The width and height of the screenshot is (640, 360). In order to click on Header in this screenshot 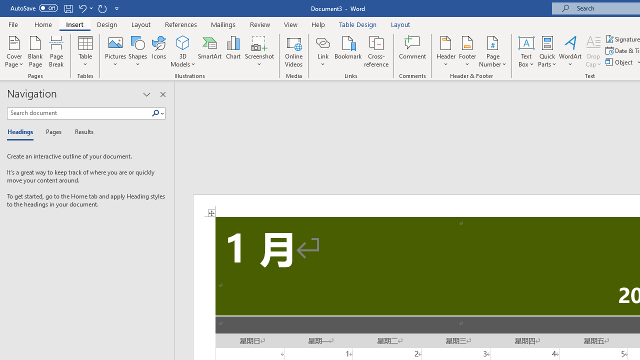, I will do `click(446, 51)`.